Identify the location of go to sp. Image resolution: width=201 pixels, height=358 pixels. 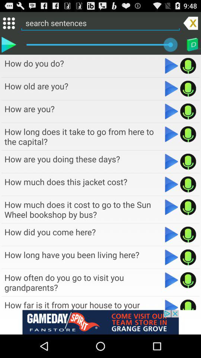
(188, 66).